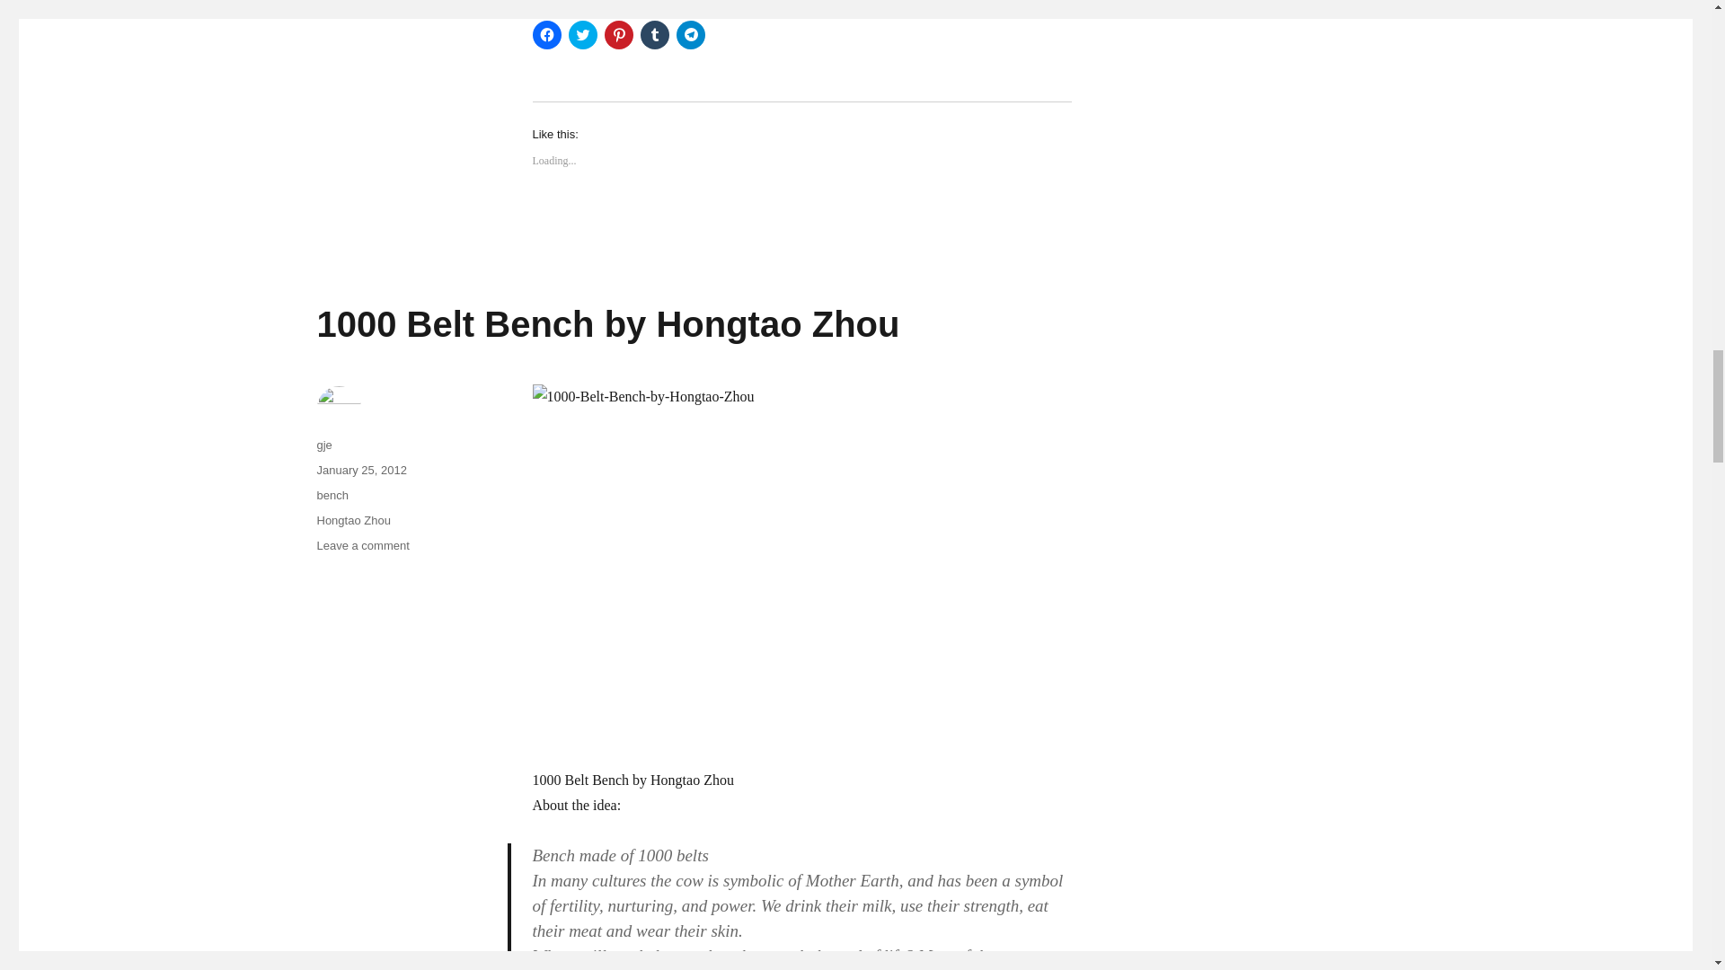 The width and height of the screenshot is (1725, 970). What do you see at coordinates (582, 34) in the screenshot?
I see `Click to share on Twitter` at bounding box center [582, 34].